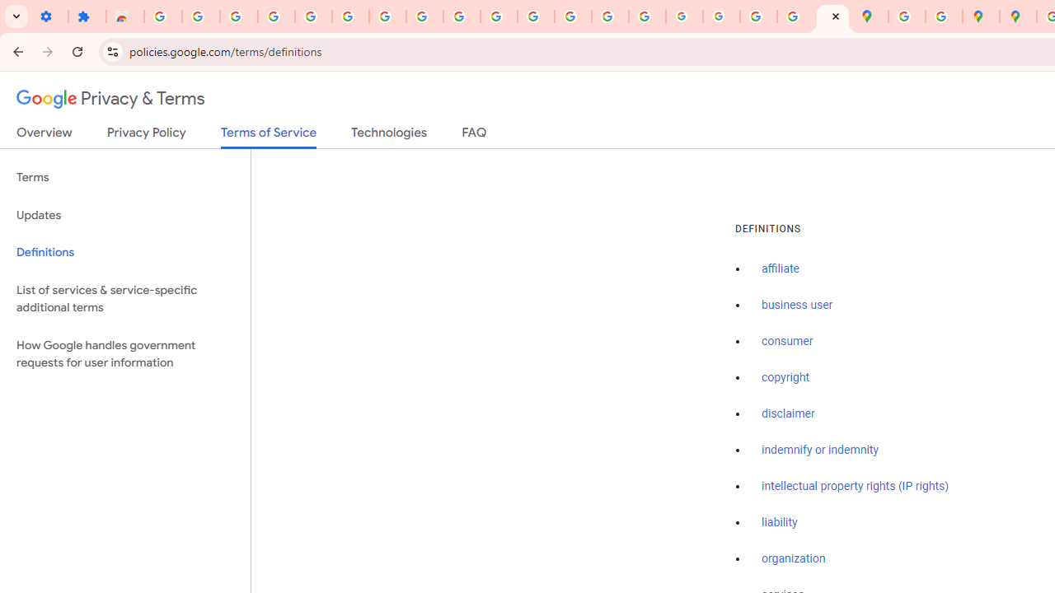 Image resolution: width=1055 pixels, height=593 pixels. What do you see at coordinates (48, 51) in the screenshot?
I see `Forward` at bounding box center [48, 51].